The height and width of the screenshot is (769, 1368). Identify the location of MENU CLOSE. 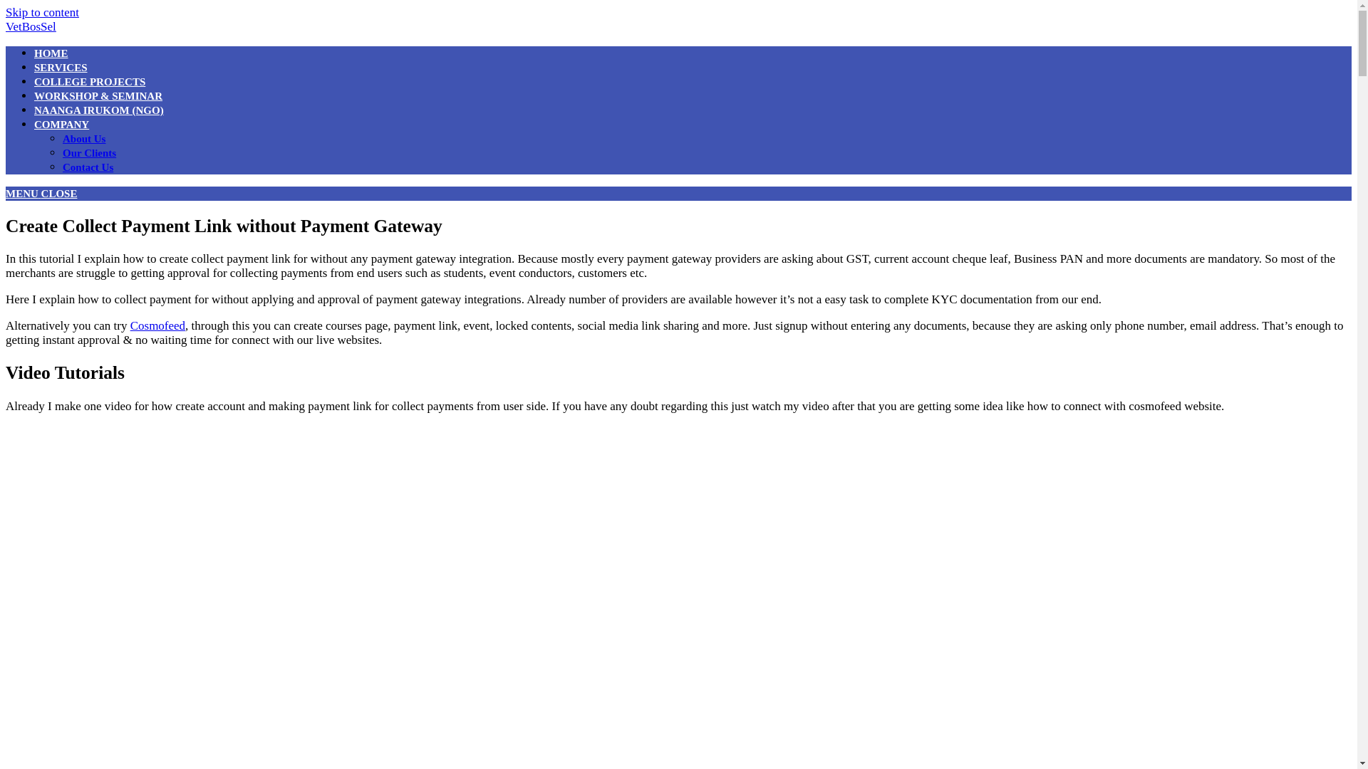
(41, 193).